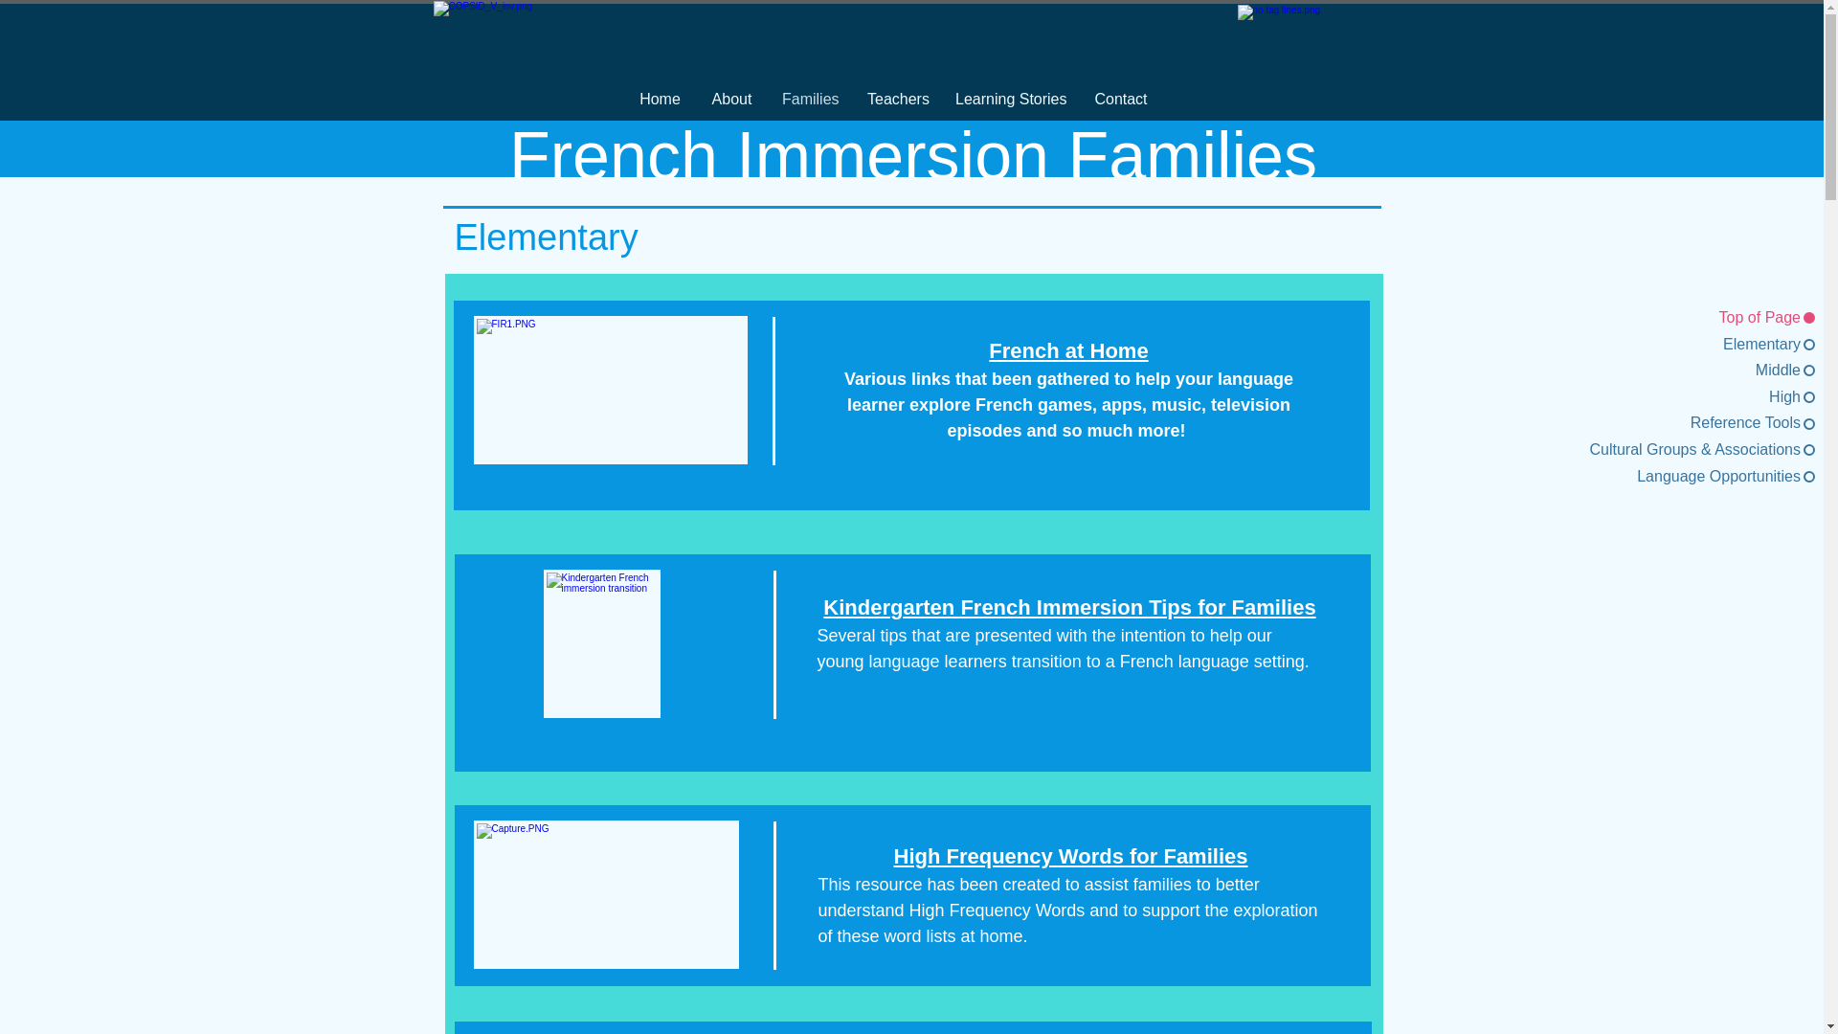 This screenshot has width=1838, height=1034. What do you see at coordinates (896, 100) in the screenshot?
I see `Teachers` at bounding box center [896, 100].